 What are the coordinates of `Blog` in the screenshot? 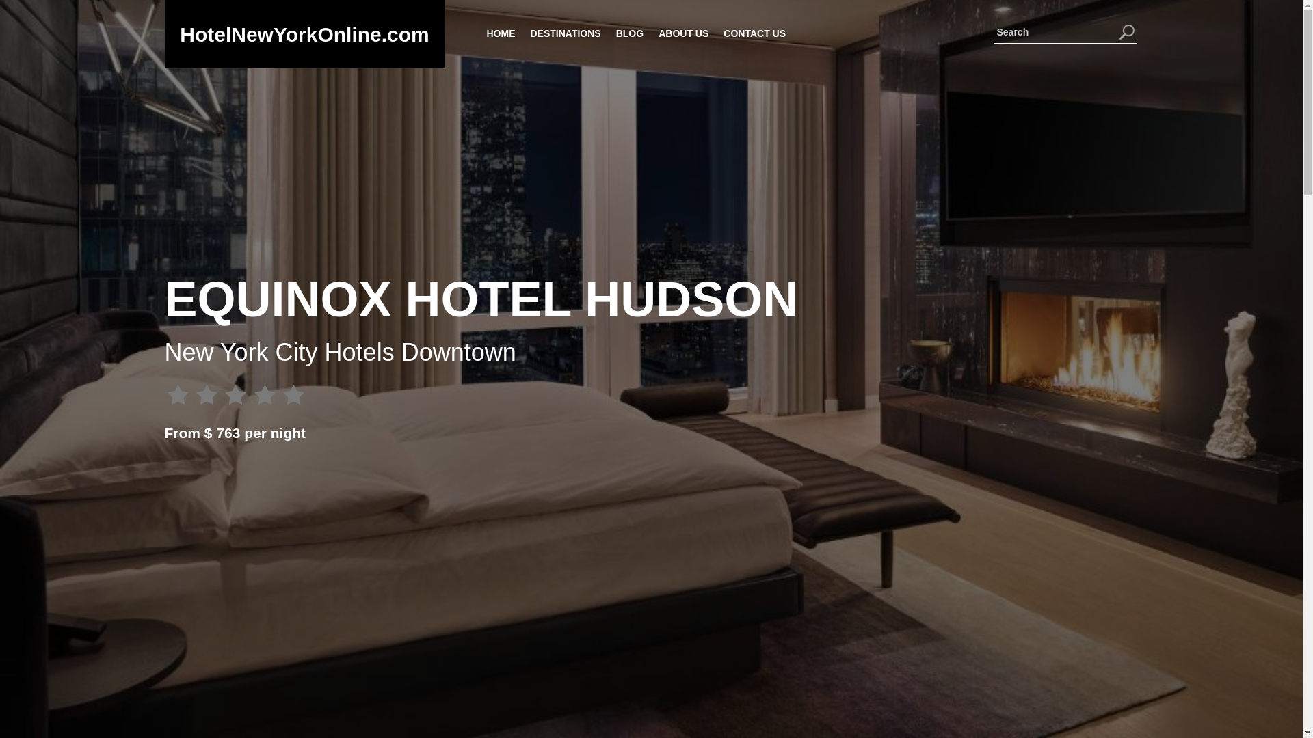 It's located at (630, 33).